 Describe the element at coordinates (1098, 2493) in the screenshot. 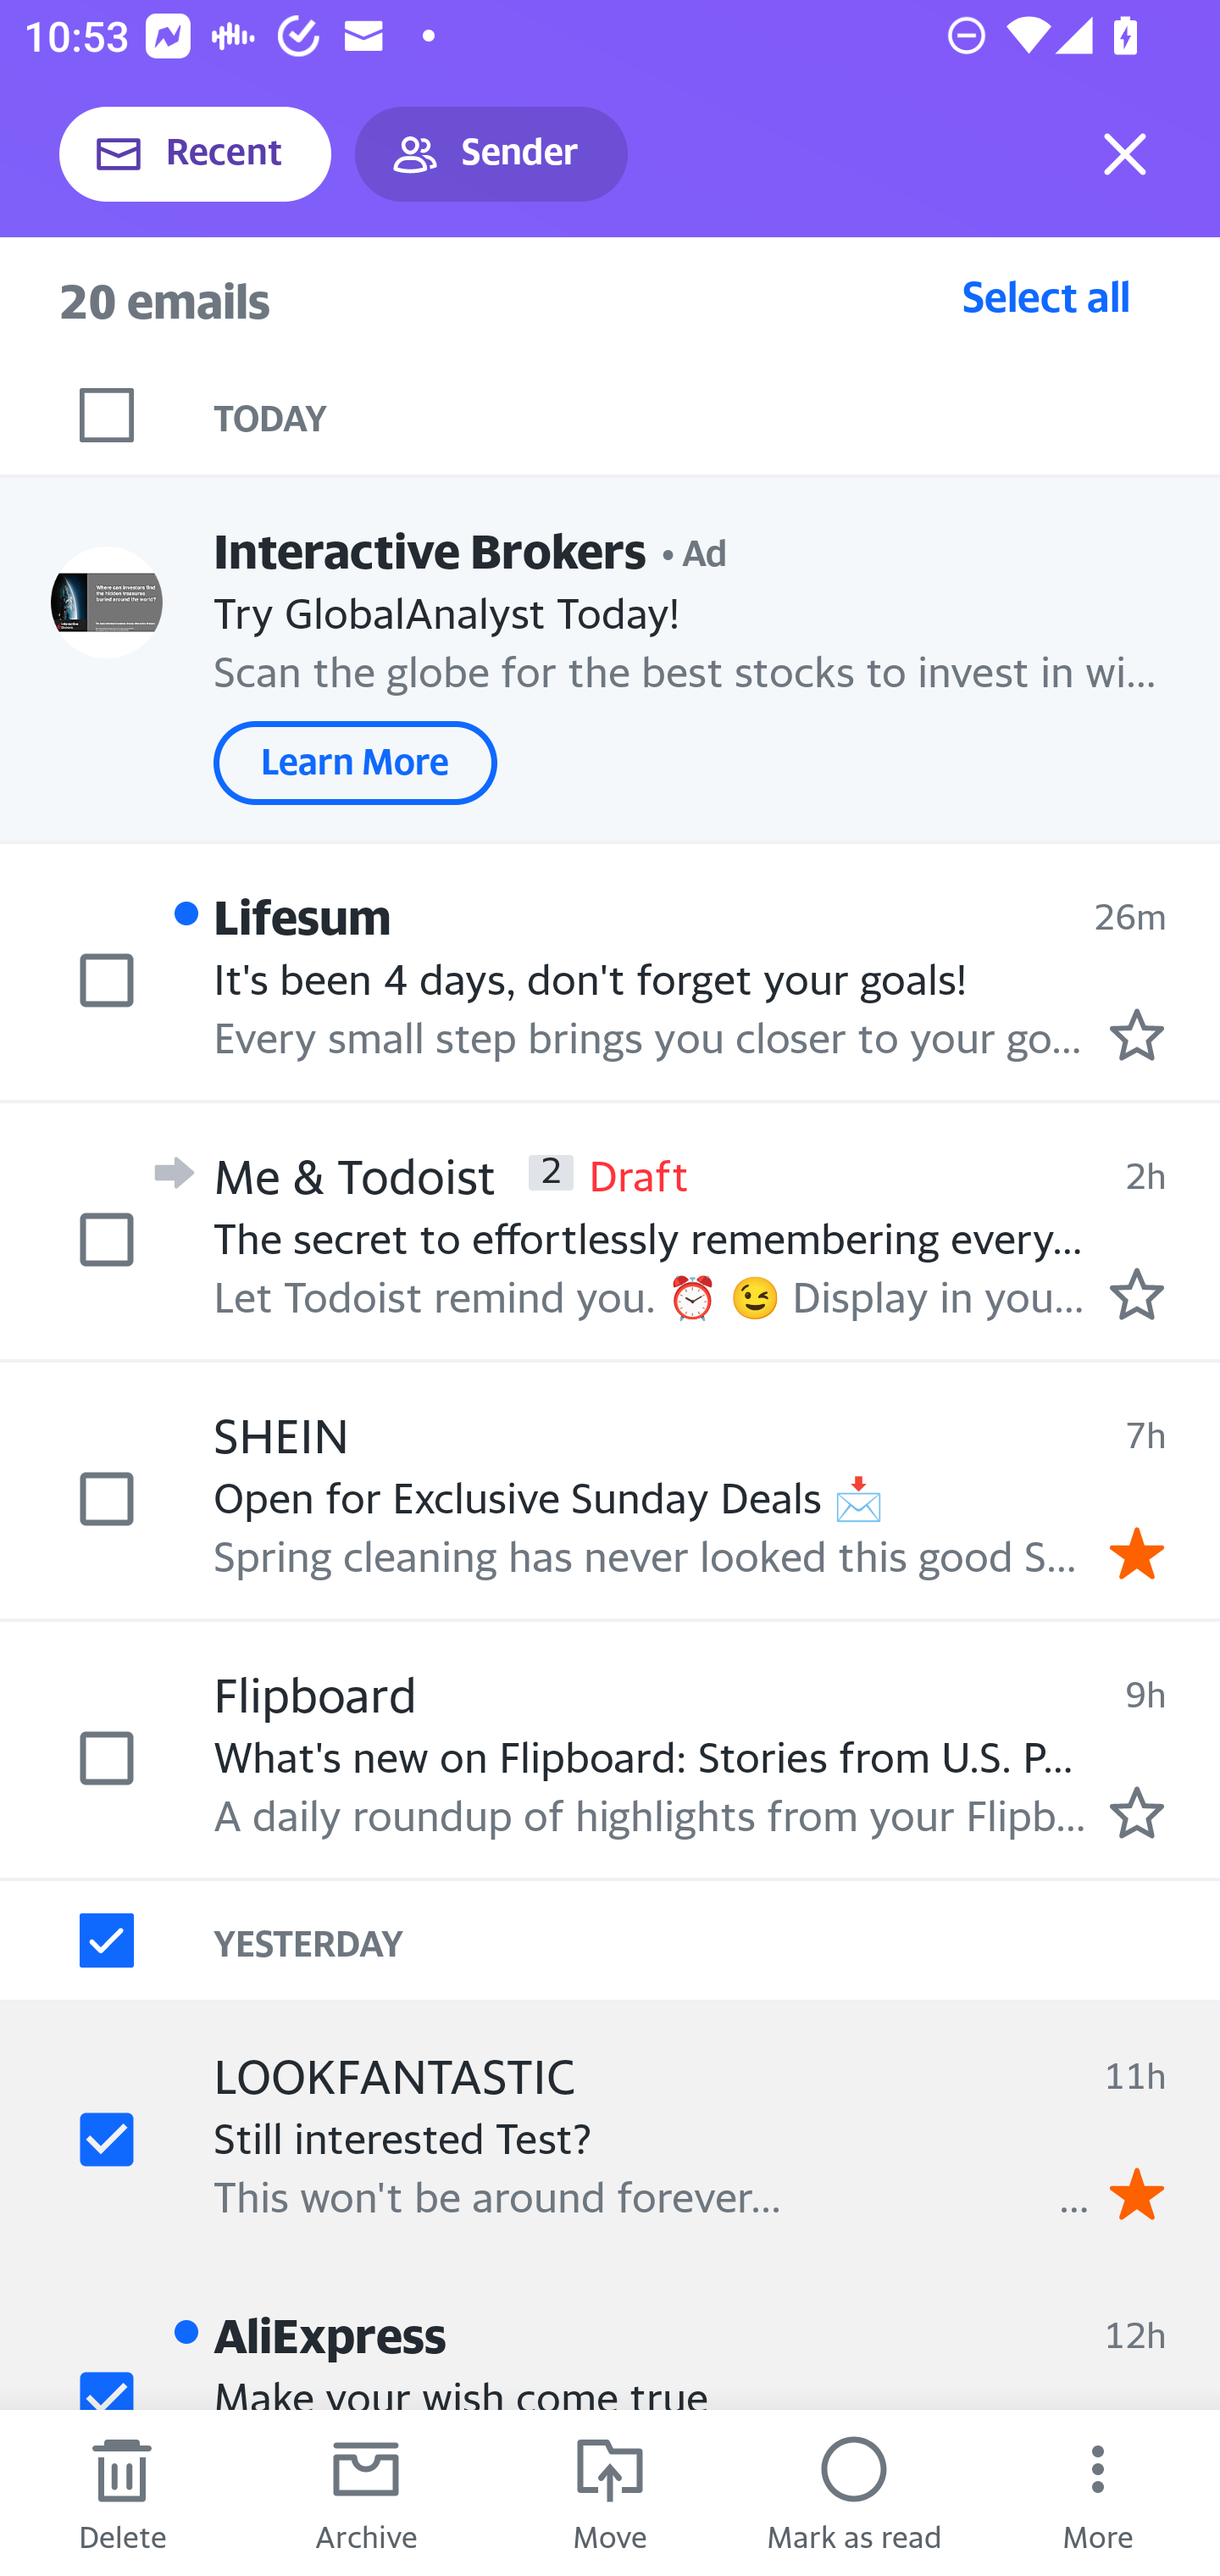

I see `More` at that location.